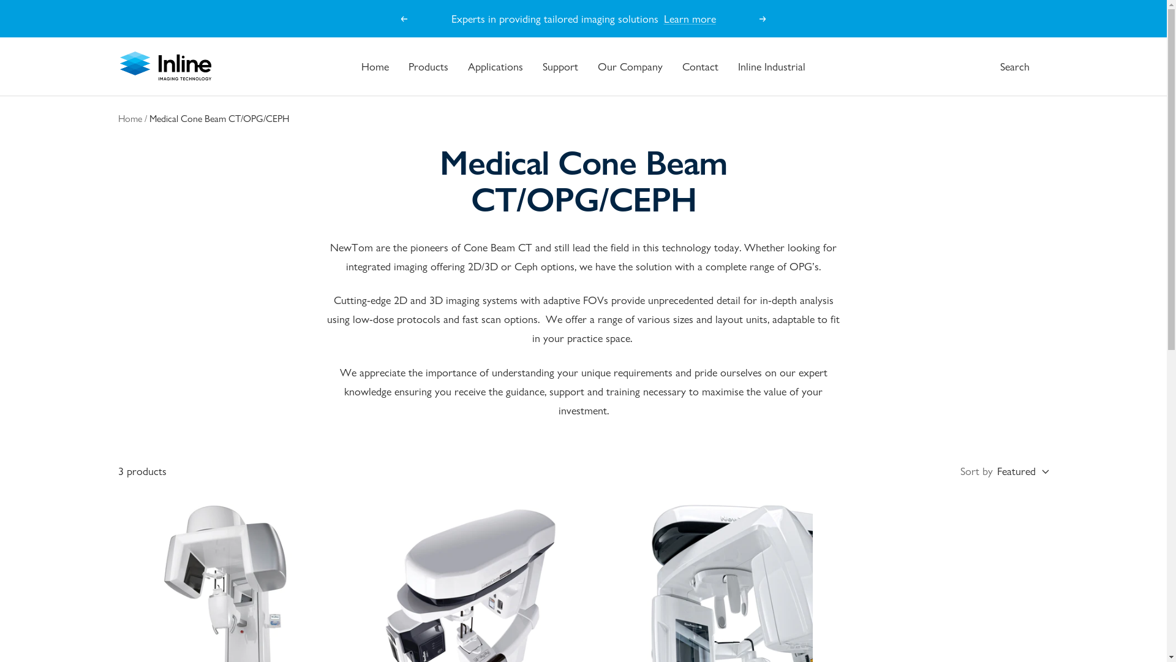 The image size is (1176, 662). Describe the element at coordinates (496, 66) in the screenshot. I see `Applications` at that location.